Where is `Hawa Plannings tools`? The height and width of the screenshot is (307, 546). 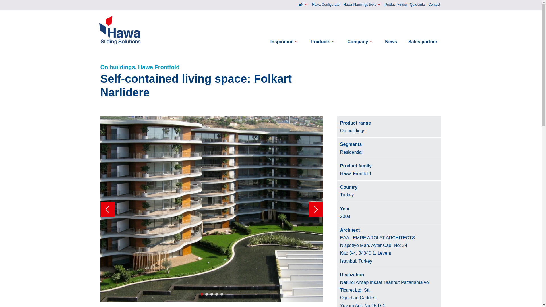 Hawa Plannings tools is located at coordinates (362, 5).